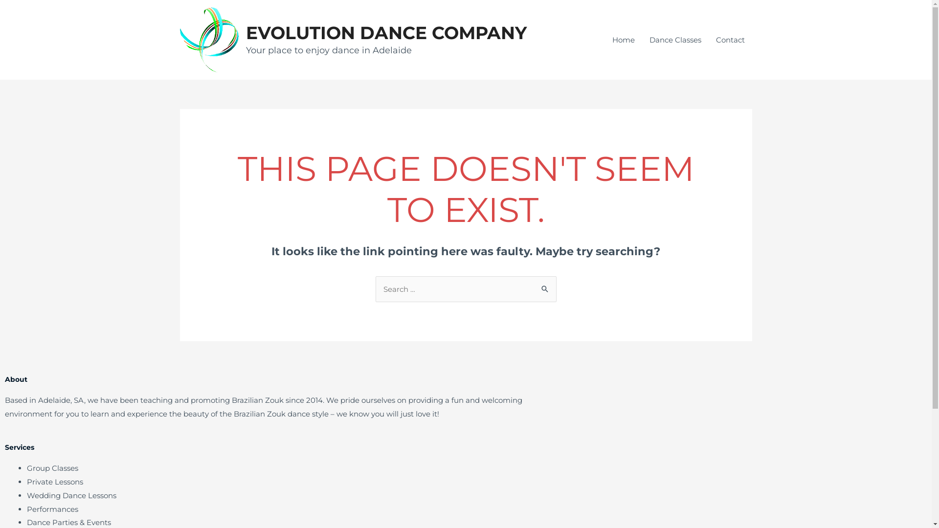 The image size is (939, 528). I want to click on Home, so click(623, 40).